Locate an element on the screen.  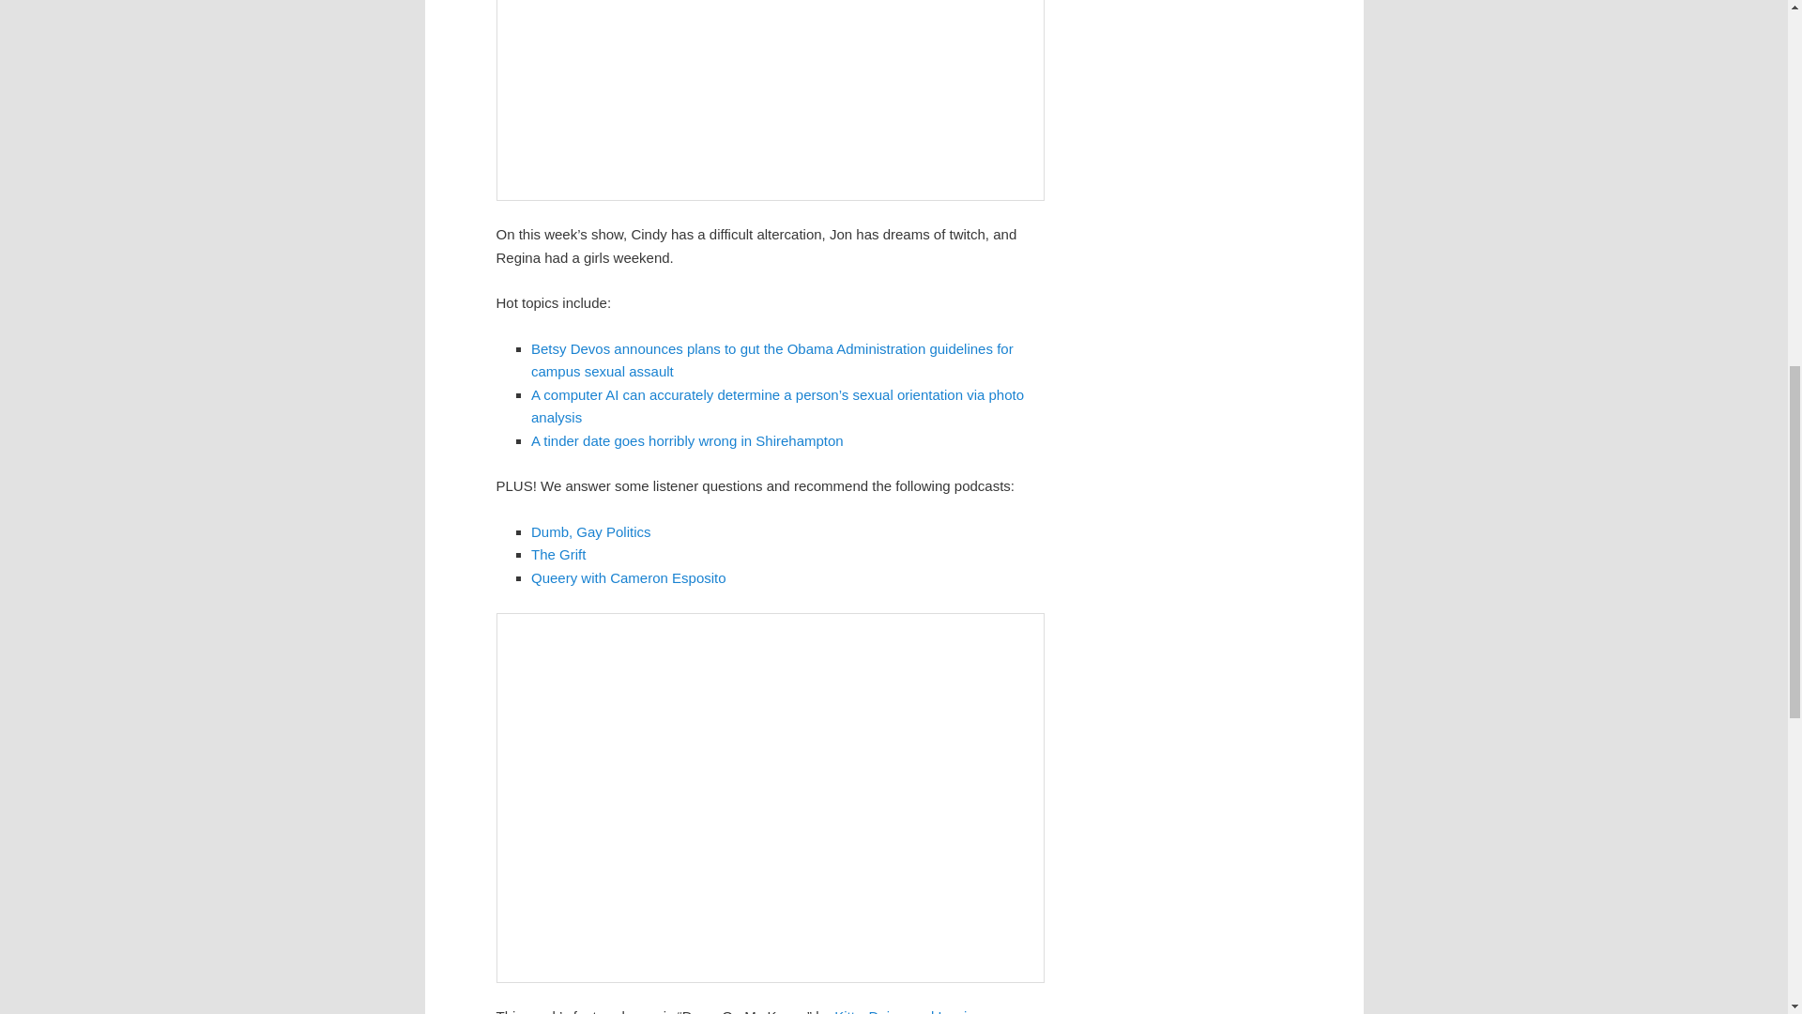
Dumb, Gay Politics is located at coordinates (591, 531).